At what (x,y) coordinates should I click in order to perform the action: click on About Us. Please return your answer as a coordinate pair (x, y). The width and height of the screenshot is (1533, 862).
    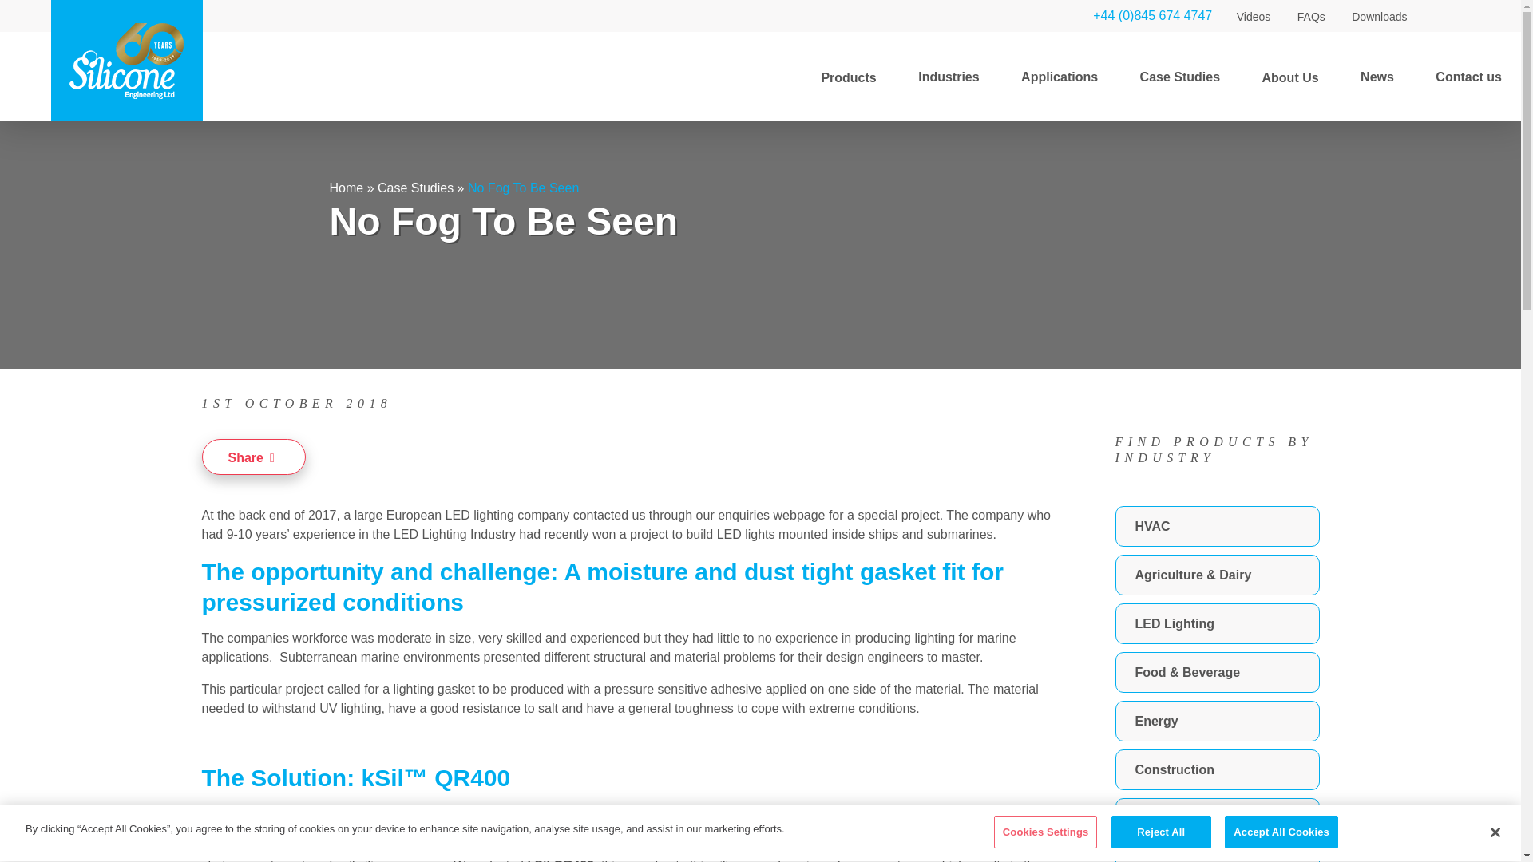
    Looking at the image, I should click on (1290, 77).